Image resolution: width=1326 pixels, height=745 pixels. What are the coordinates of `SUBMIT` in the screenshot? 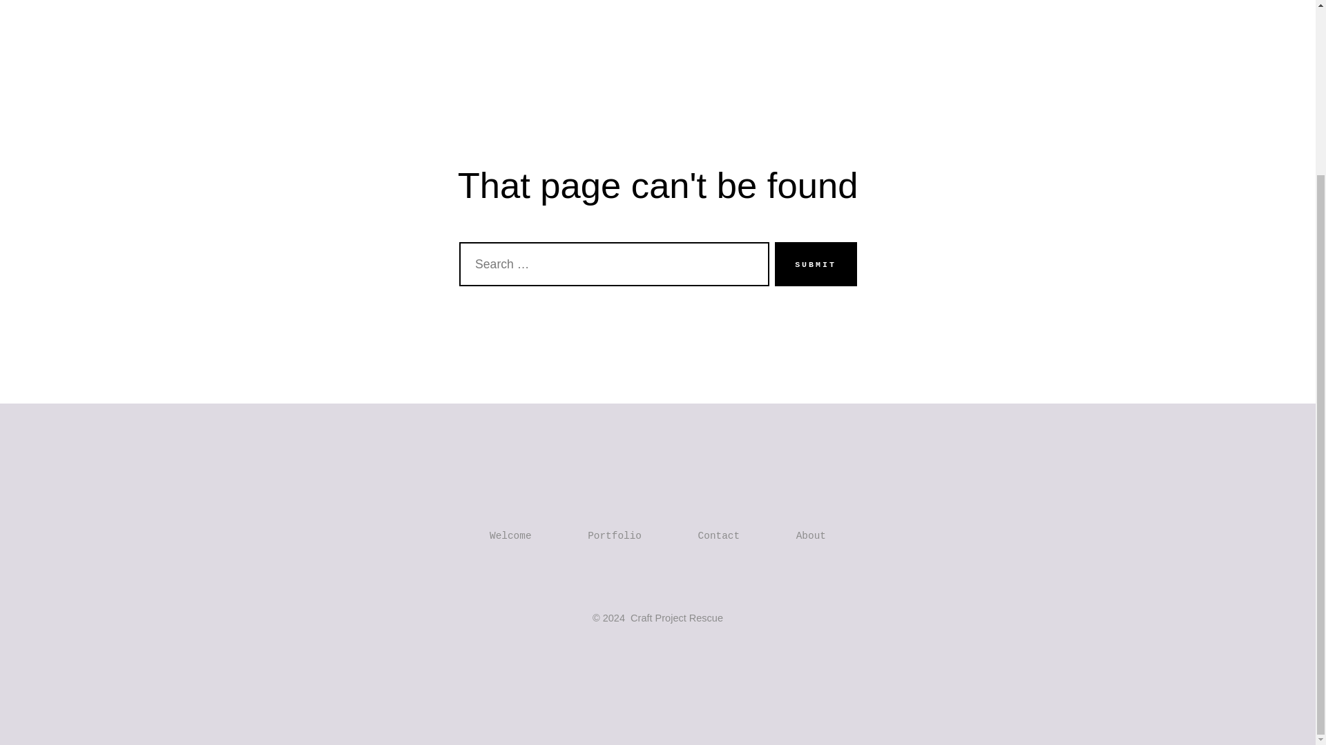 It's located at (815, 264).